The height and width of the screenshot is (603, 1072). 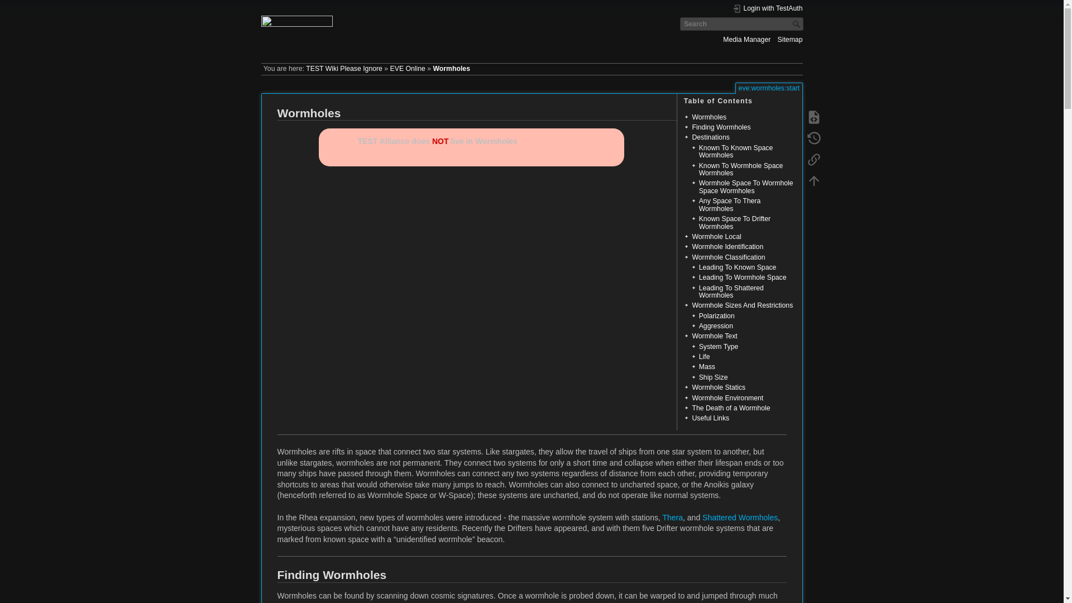 What do you see at coordinates (709, 117) in the screenshot?
I see `Wormholes` at bounding box center [709, 117].